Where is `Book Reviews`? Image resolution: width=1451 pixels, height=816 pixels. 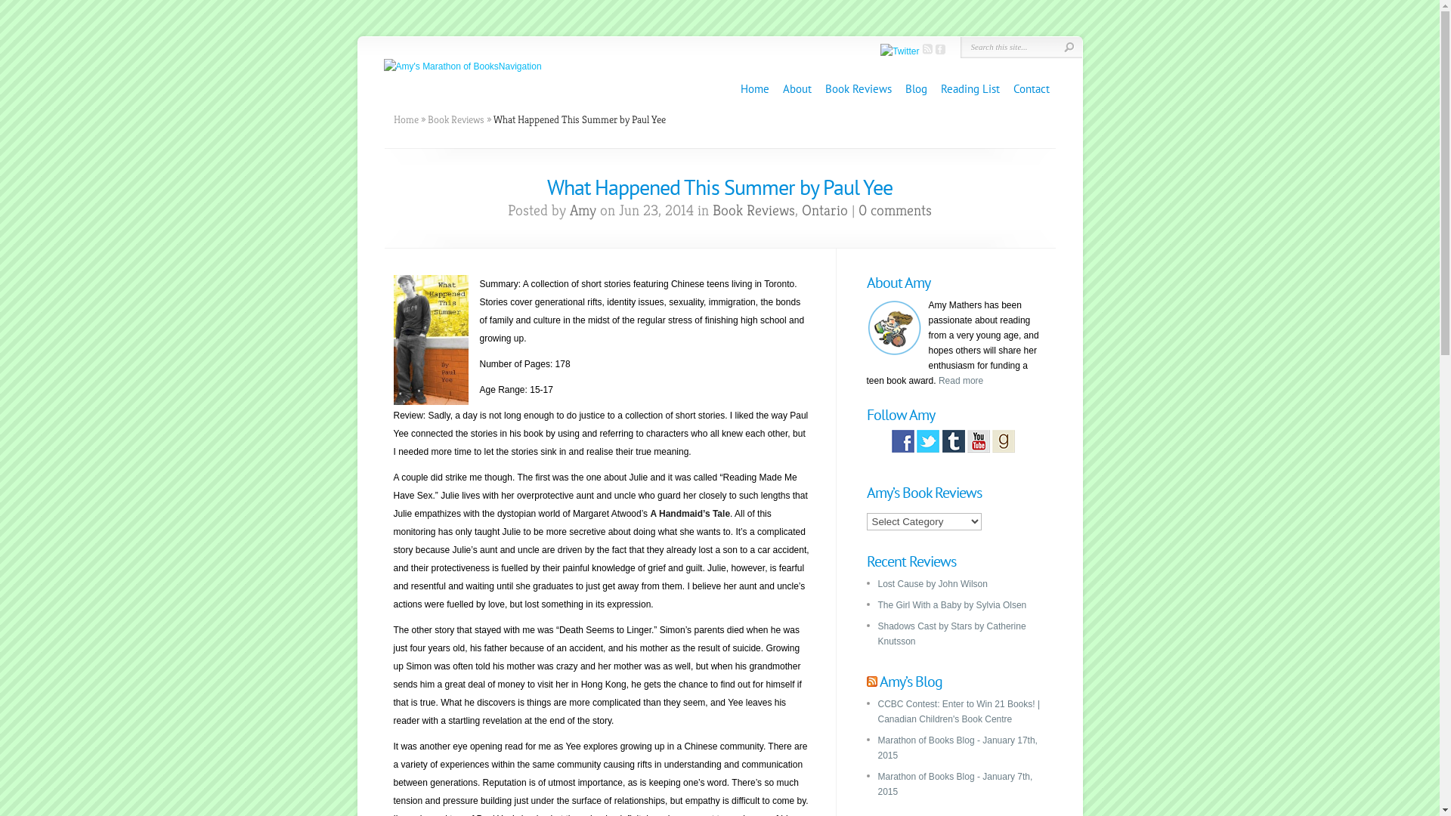 Book Reviews is located at coordinates (859, 89).